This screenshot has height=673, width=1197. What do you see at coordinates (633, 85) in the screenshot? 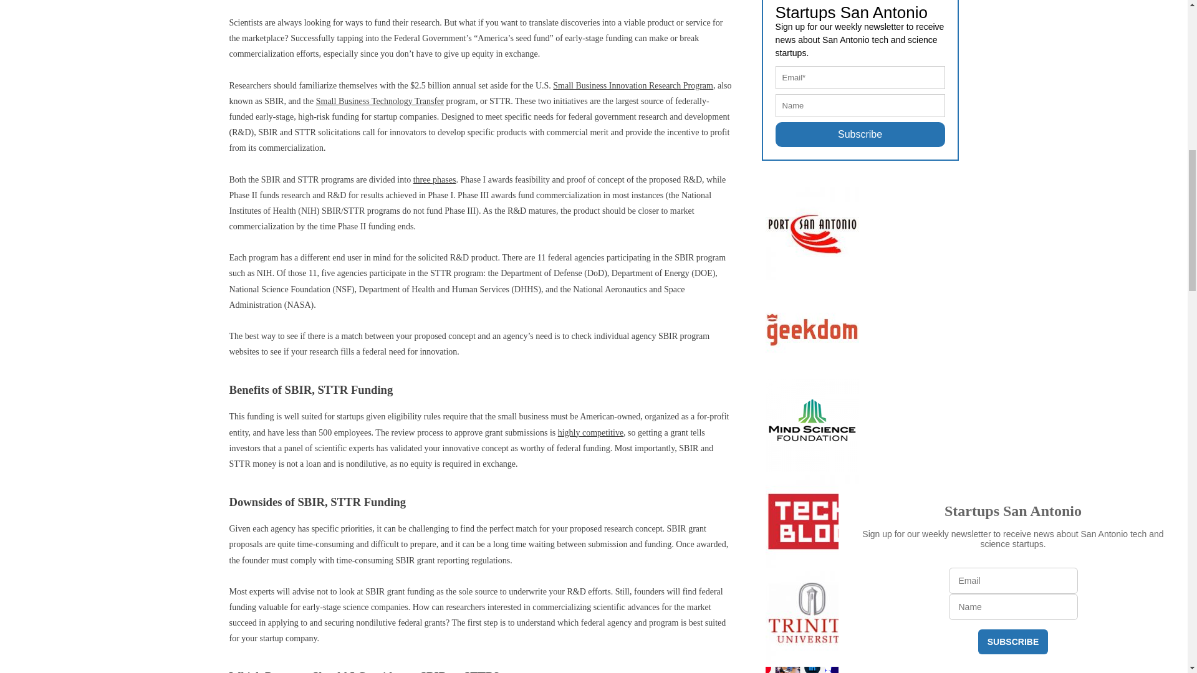
I see `Small Business Innovation Research Program` at bounding box center [633, 85].